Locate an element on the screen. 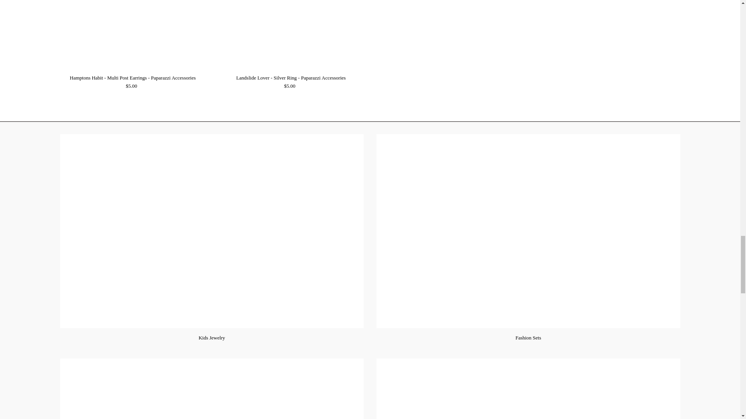 The height and width of the screenshot is (419, 746). Landslide Lover - Silver Ring - Paparazzi Accessories is located at coordinates (291, 35).